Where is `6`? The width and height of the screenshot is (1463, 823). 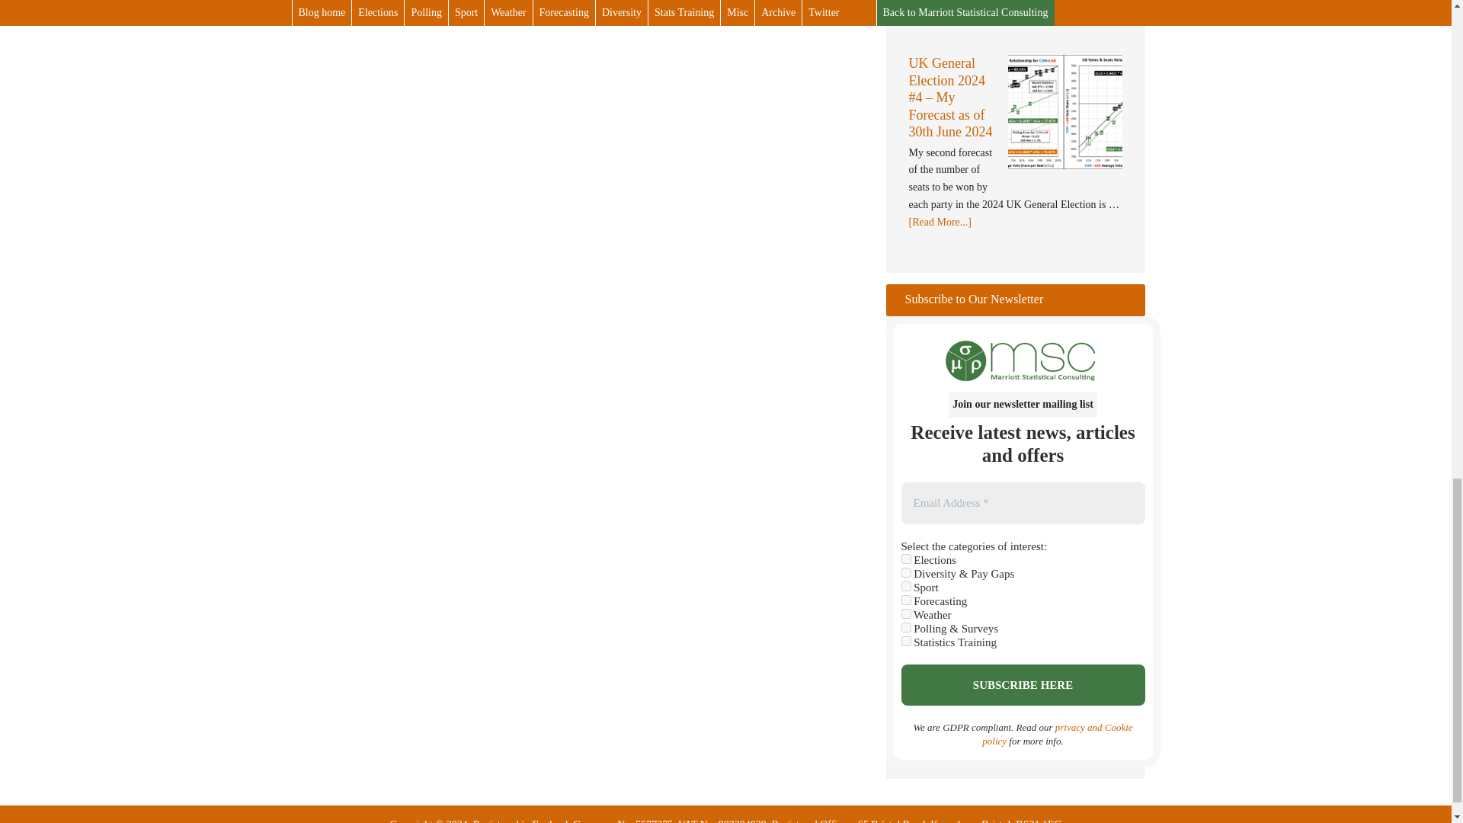 6 is located at coordinates (905, 599).